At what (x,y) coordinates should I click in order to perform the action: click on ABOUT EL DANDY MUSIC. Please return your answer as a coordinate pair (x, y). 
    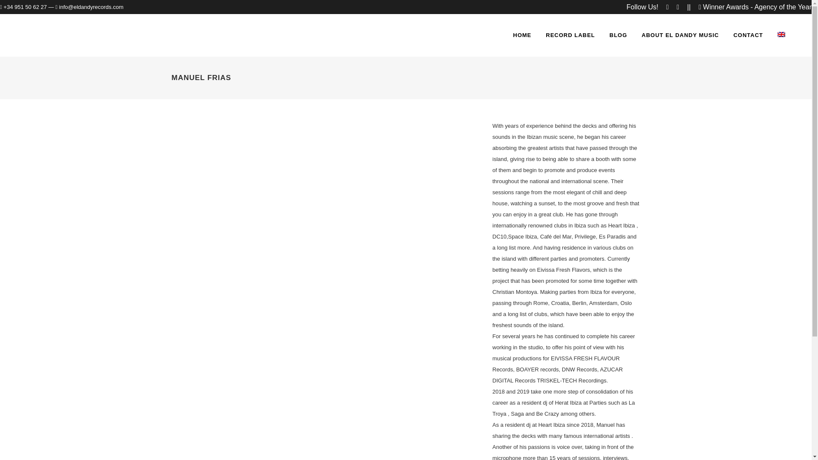
    Looking at the image, I should click on (680, 35).